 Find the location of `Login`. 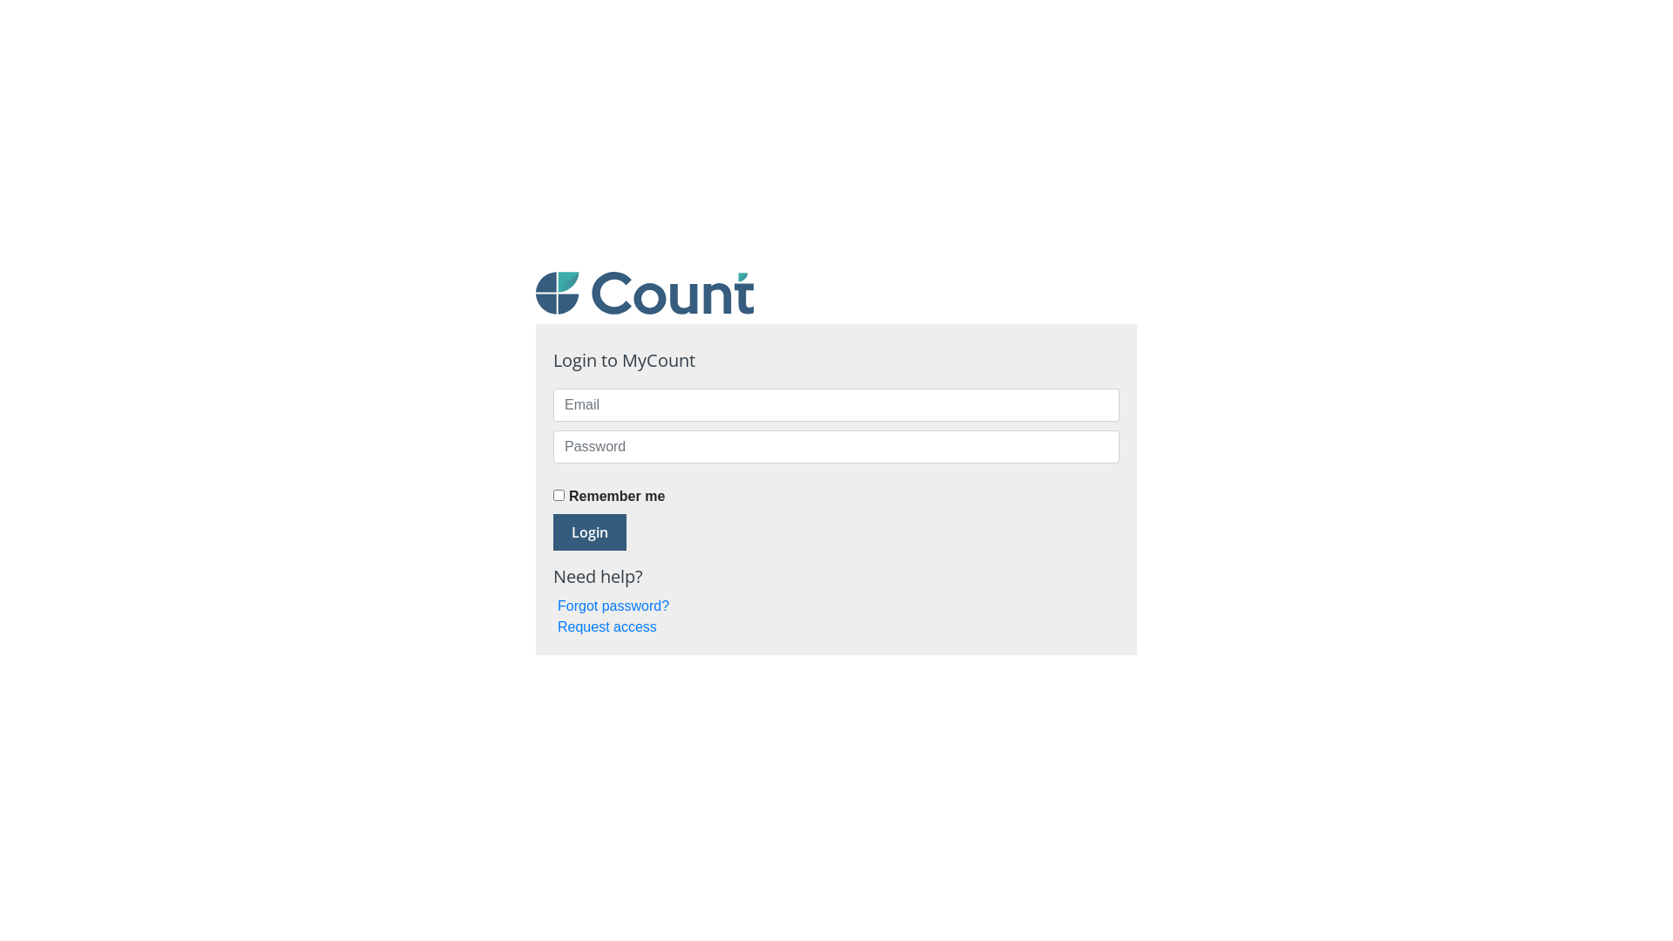

Login is located at coordinates (590, 532).